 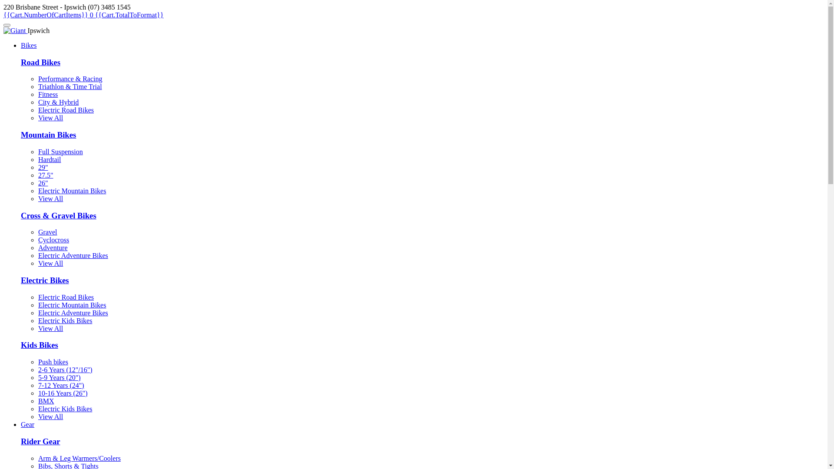 I want to click on 29", so click(x=43, y=168).